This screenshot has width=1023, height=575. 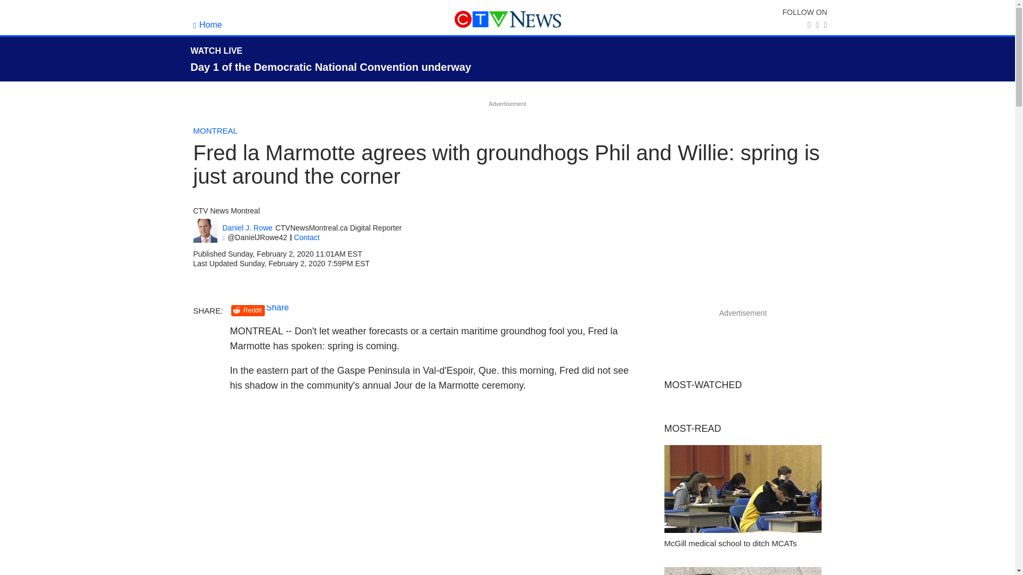 I want to click on Day 1 of the Democratic National Convention underway, so click(x=331, y=67).